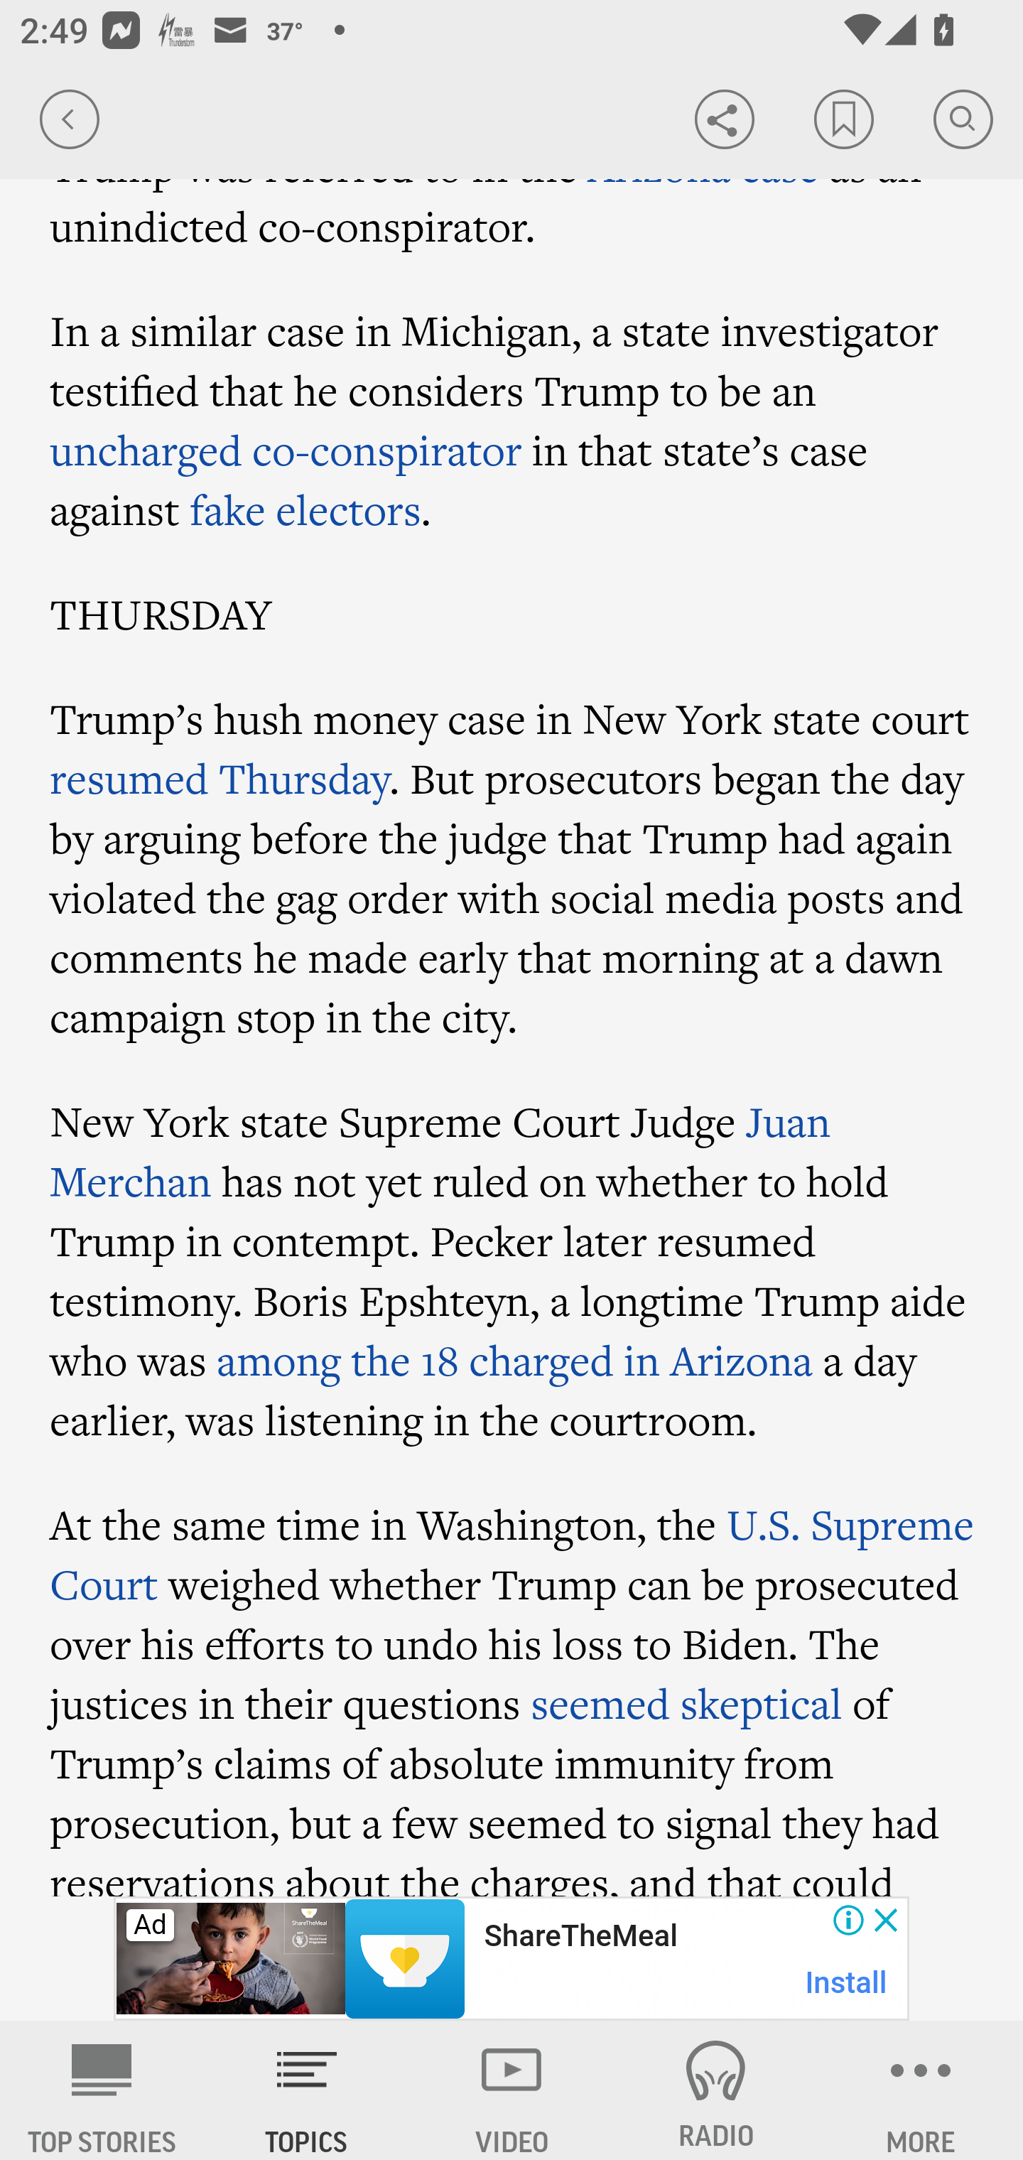 This screenshot has width=1023, height=2160. Describe the element at coordinates (307, 2090) in the screenshot. I see `TOPICS` at that location.